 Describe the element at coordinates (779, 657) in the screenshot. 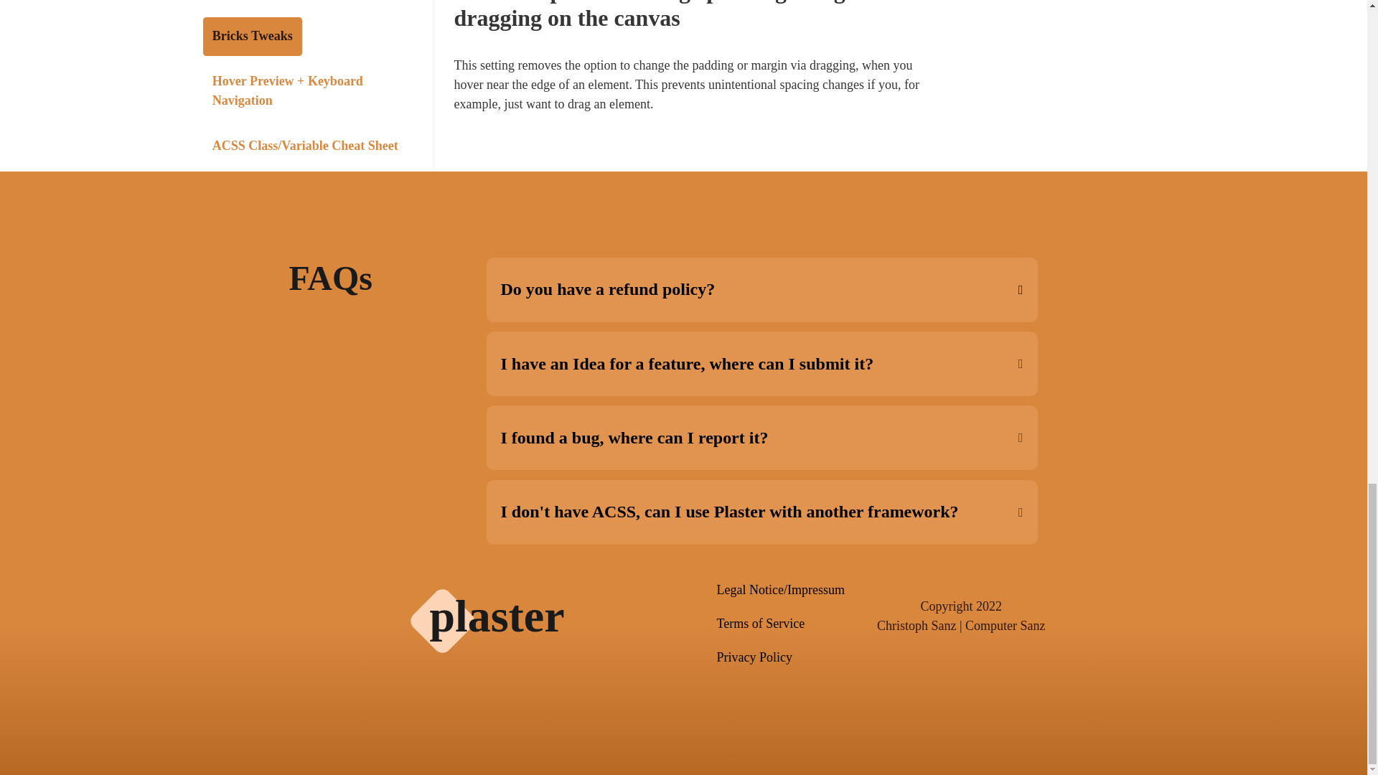

I see `Privacy Policy` at that location.